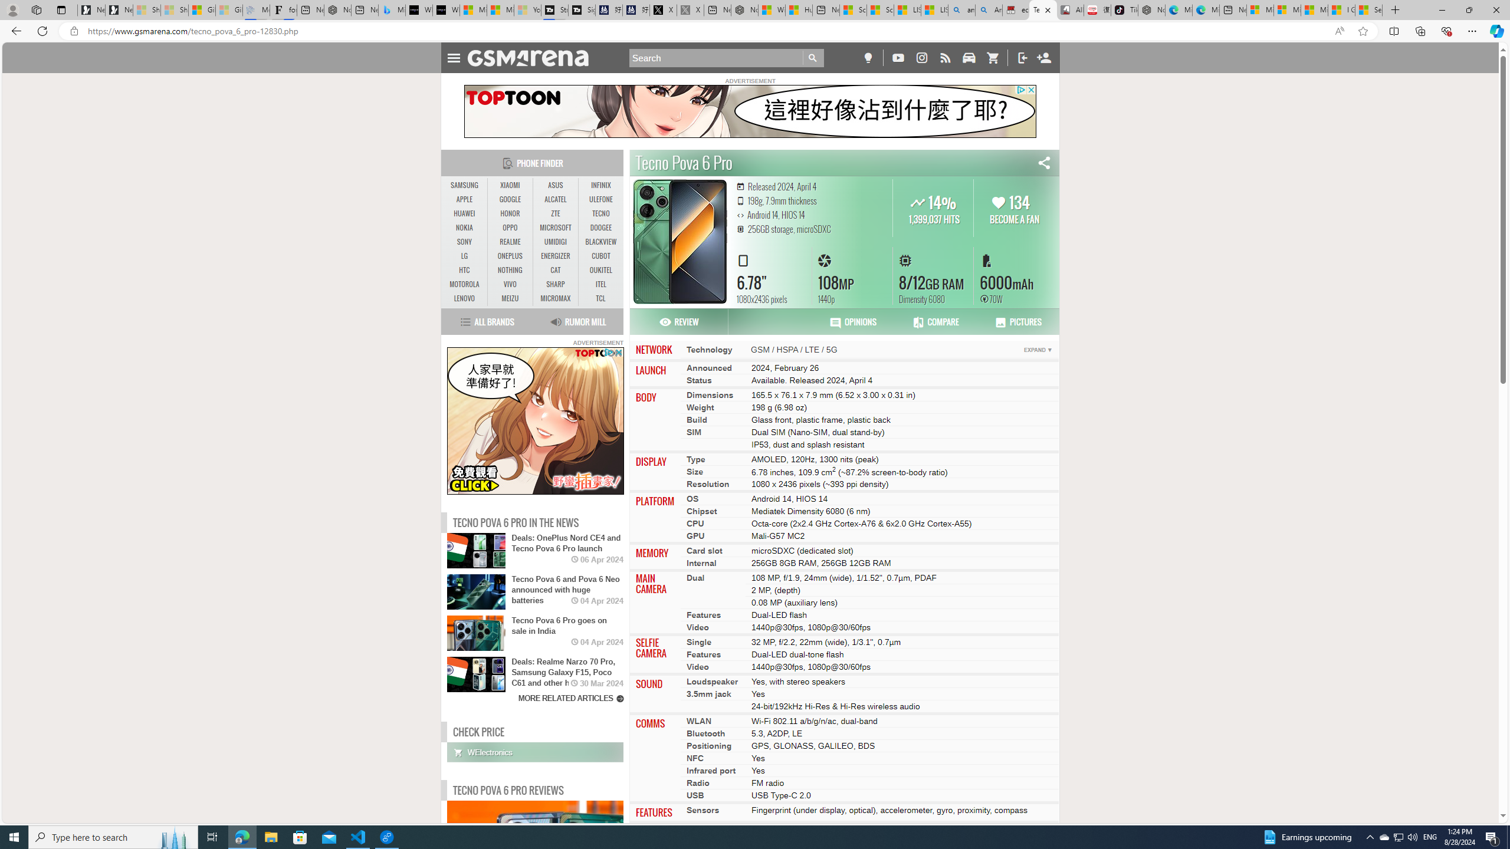  Describe the element at coordinates (600, 185) in the screenshot. I see `INFINIX` at that location.